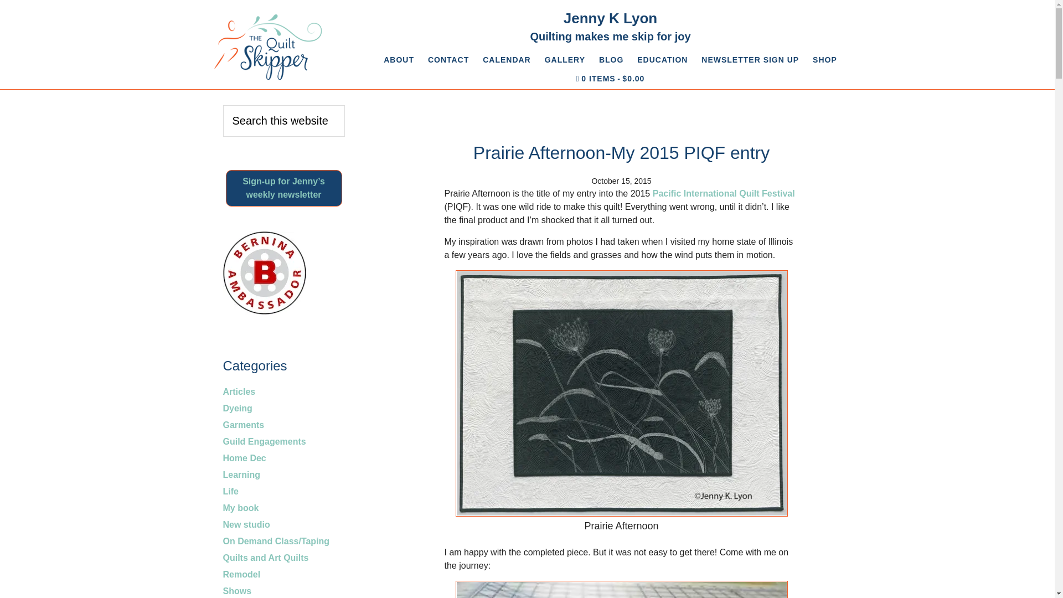 The image size is (1063, 598). Describe the element at coordinates (662, 60) in the screenshot. I see `EDUCATION` at that location.